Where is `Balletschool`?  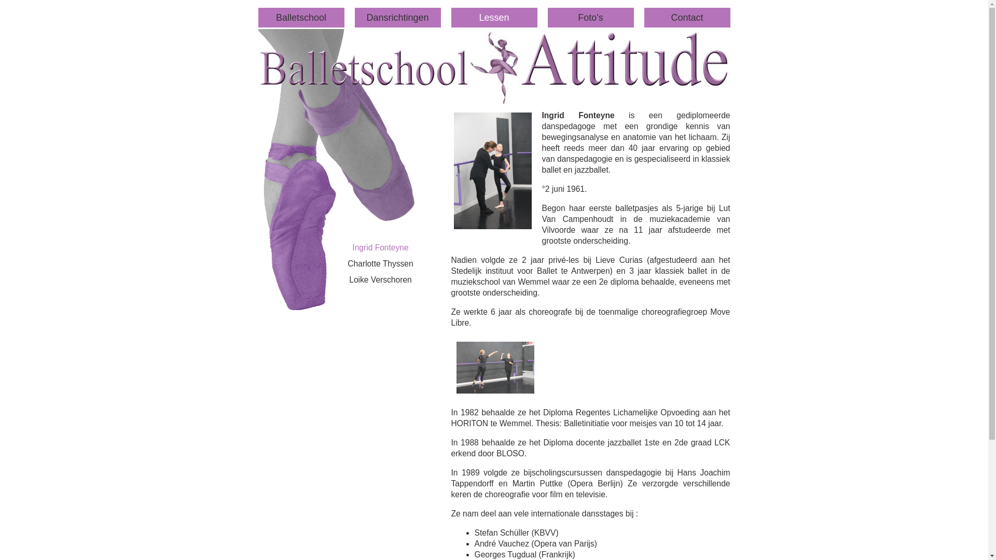
Balletschool is located at coordinates (301, 18).